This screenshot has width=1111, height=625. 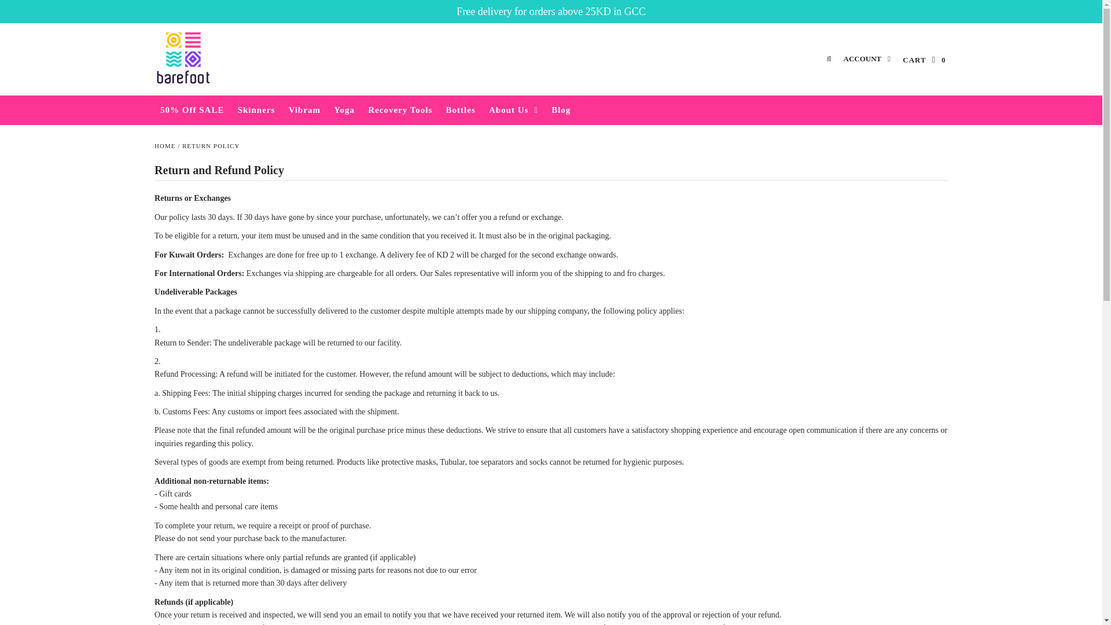 I want to click on ACCOUNT, so click(x=867, y=59).